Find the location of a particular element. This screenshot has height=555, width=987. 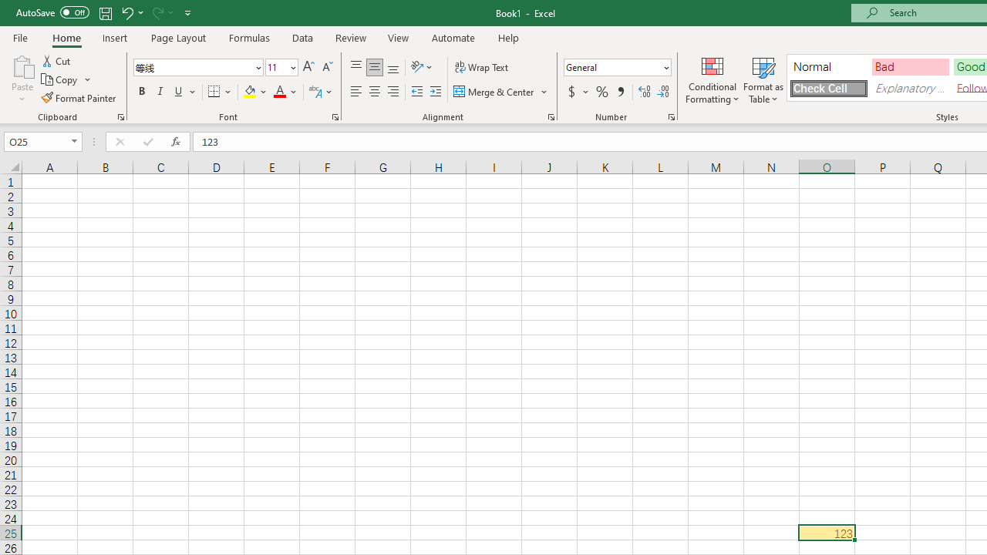

Paste is located at coordinates (22, 79).